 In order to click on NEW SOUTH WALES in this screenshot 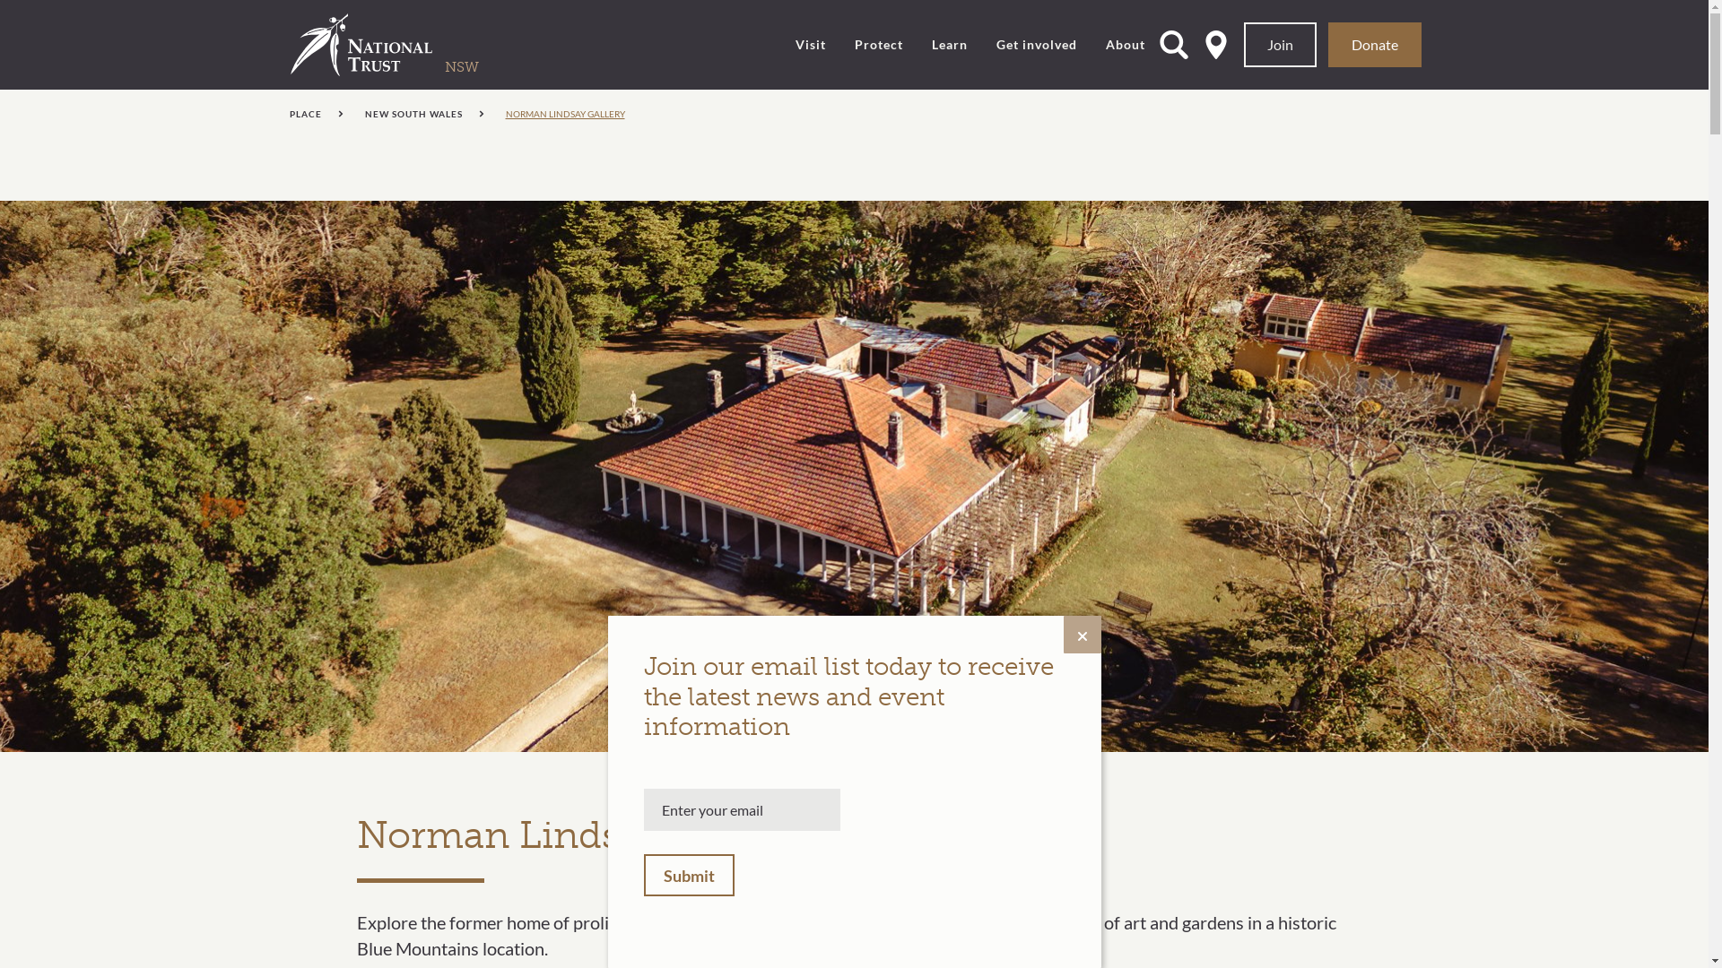, I will do `click(423, 114)`.